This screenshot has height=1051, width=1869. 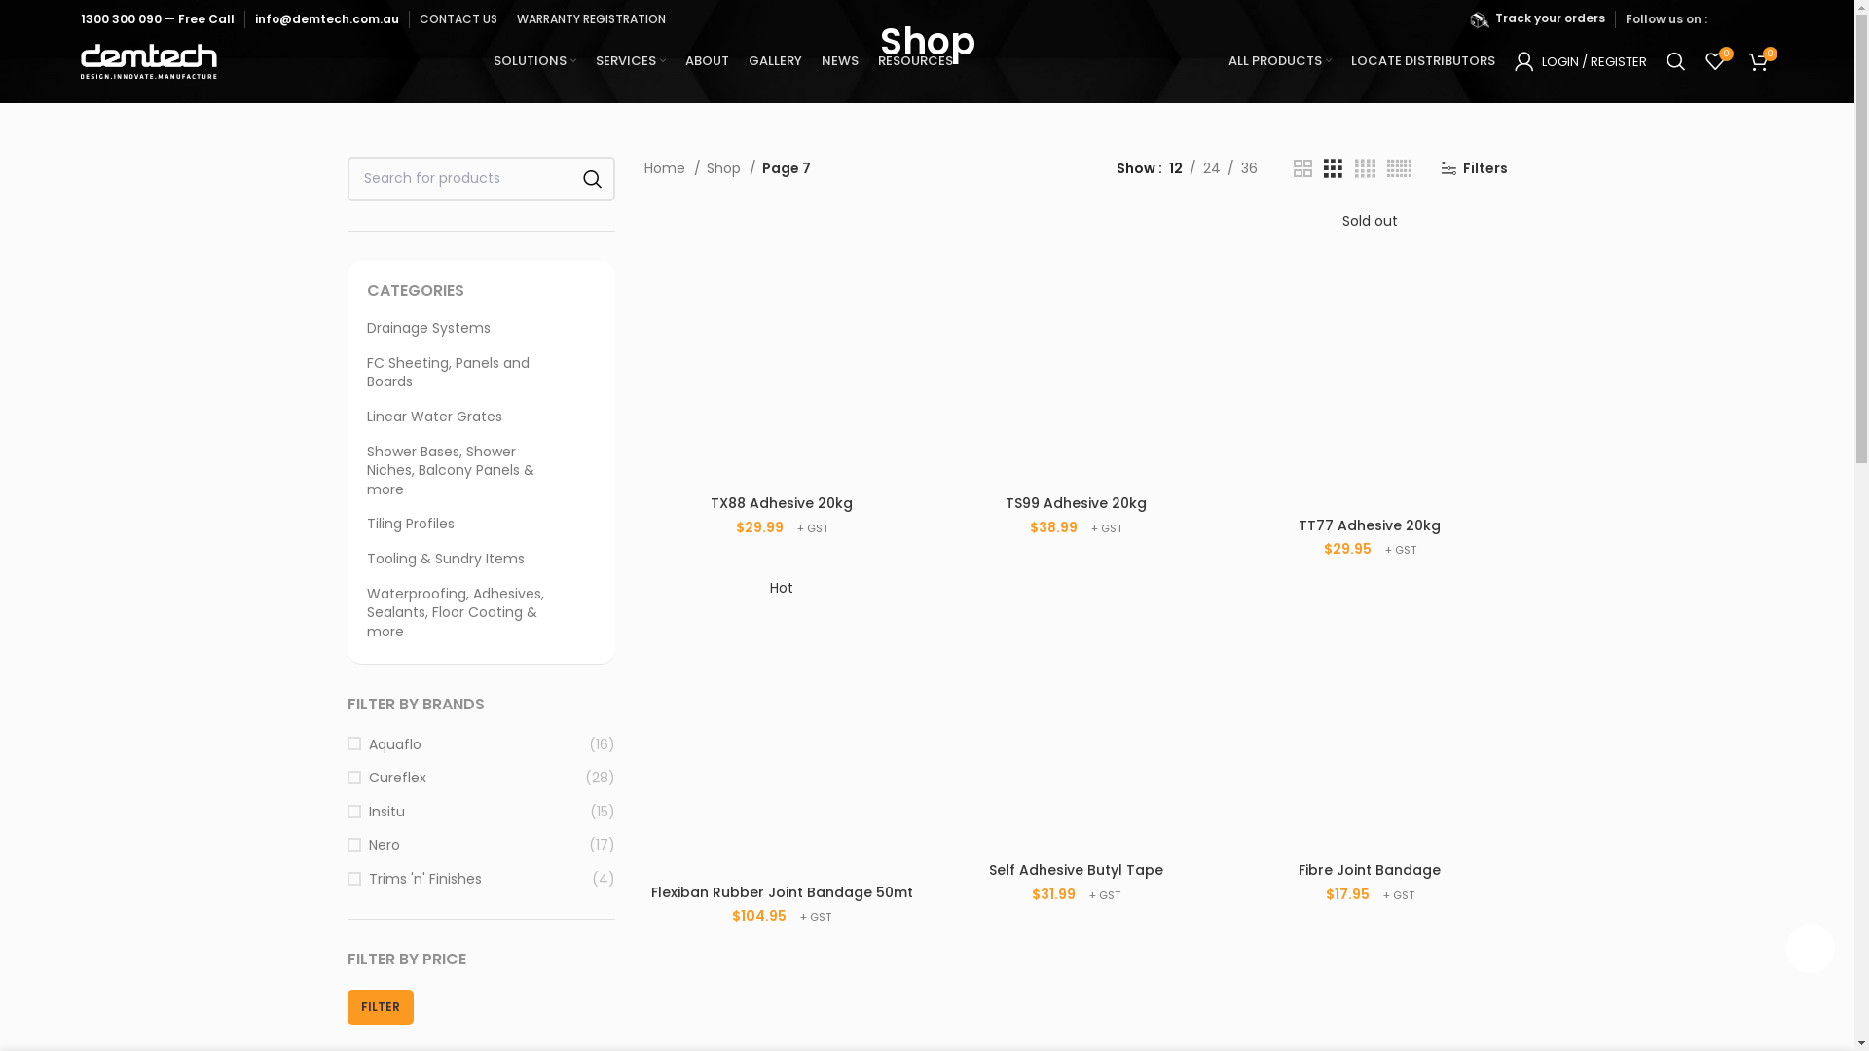 What do you see at coordinates (915, 61) in the screenshot?
I see `RESOURCES` at bounding box center [915, 61].